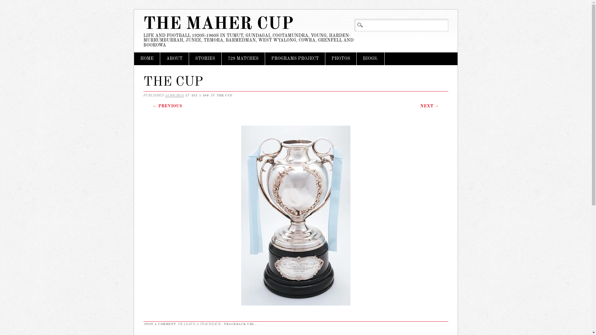  What do you see at coordinates (239, 324) in the screenshot?
I see `TRACKBACK URL` at bounding box center [239, 324].